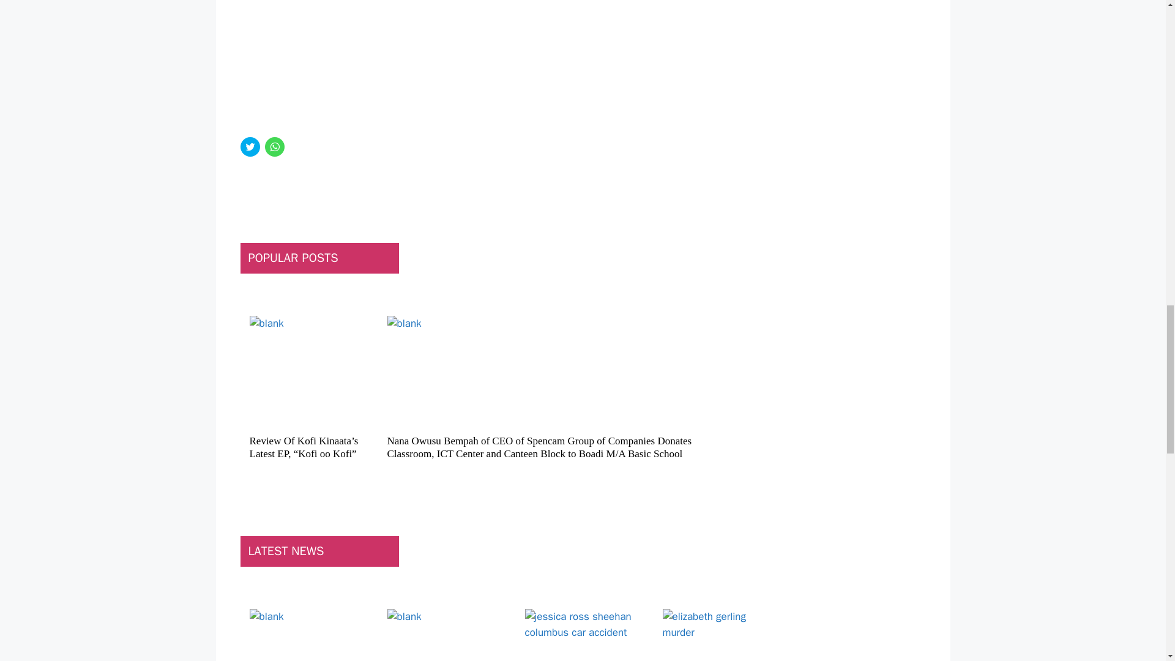 Image resolution: width=1175 pixels, height=661 pixels. What do you see at coordinates (466, 69) in the screenshot?
I see `Advertisement` at bounding box center [466, 69].